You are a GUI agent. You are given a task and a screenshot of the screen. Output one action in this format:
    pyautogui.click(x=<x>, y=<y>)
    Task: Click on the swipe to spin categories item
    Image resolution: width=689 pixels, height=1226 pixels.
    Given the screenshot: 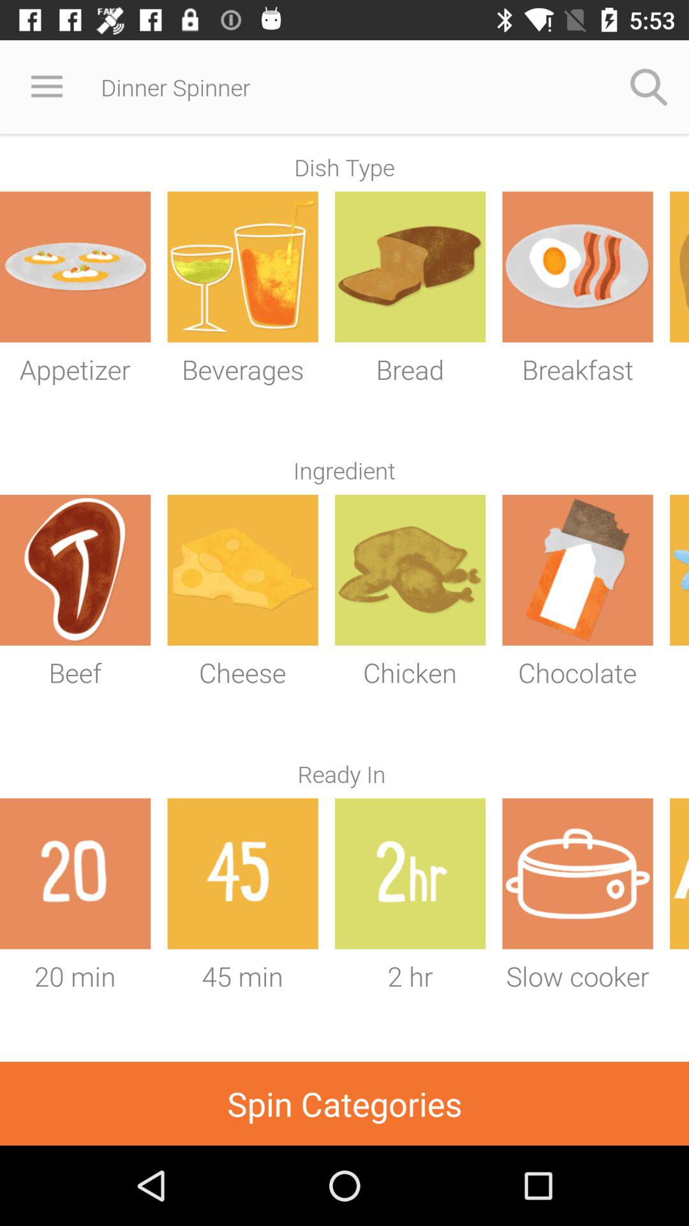 What is the action you would take?
    pyautogui.click(x=344, y=1103)
    